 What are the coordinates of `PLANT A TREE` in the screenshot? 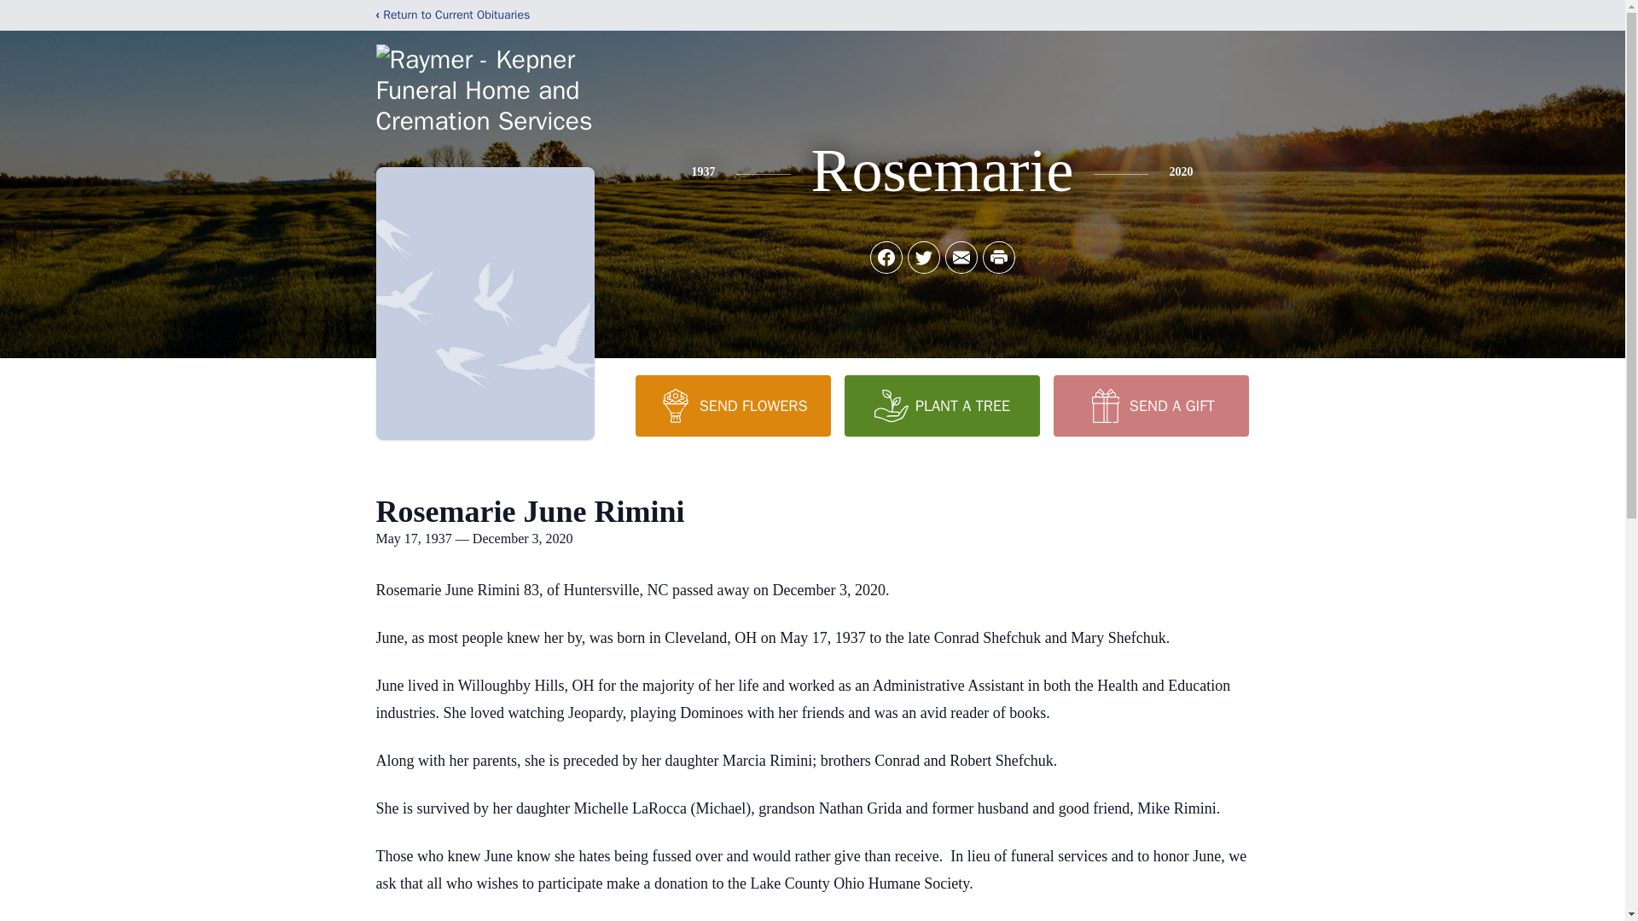 It's located at (942, 405).